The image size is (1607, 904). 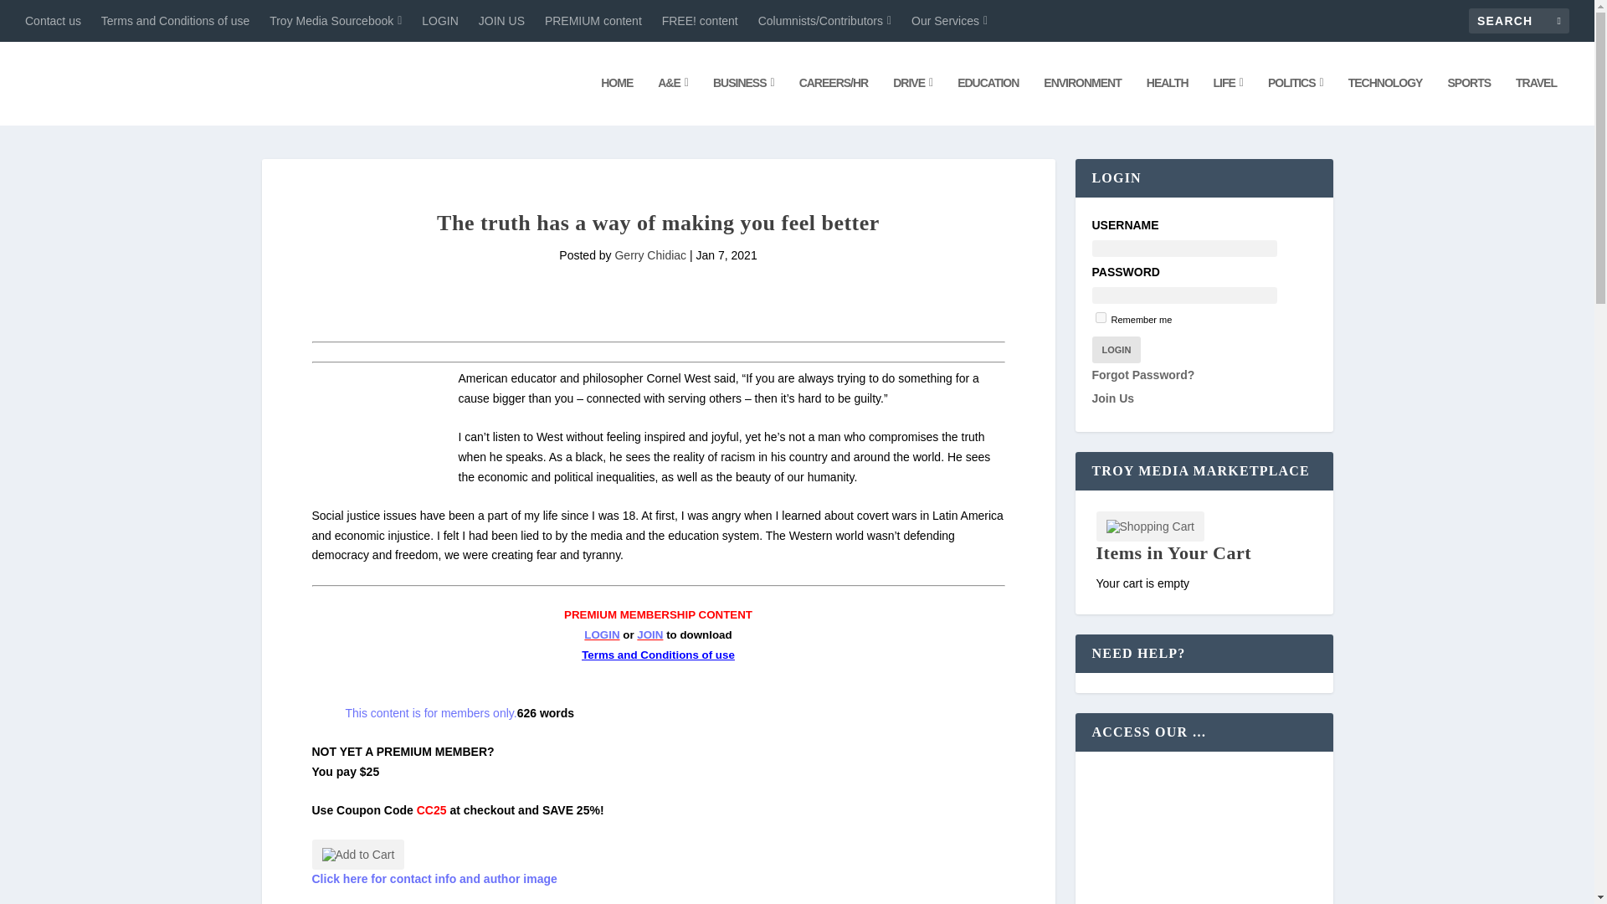 I want to click on Posts by Gerry Chidiac, so click(x=649, y=255).